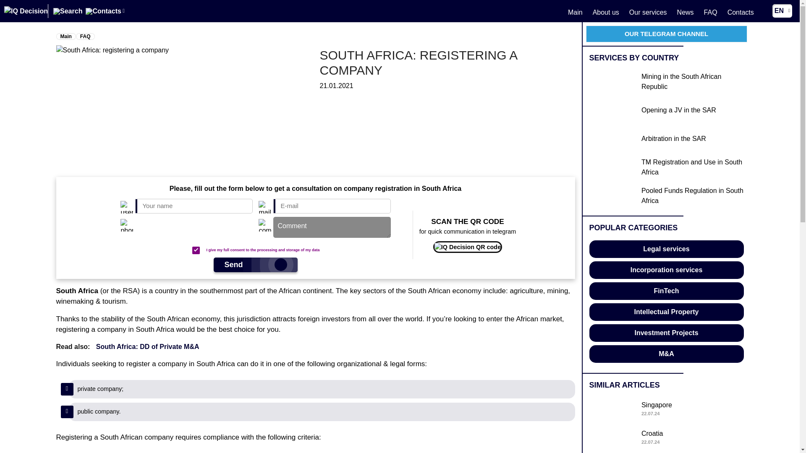  What do you see at coordinates (575, 12) in the screenshot?
I see `Main` at bounding box center [575, 12].